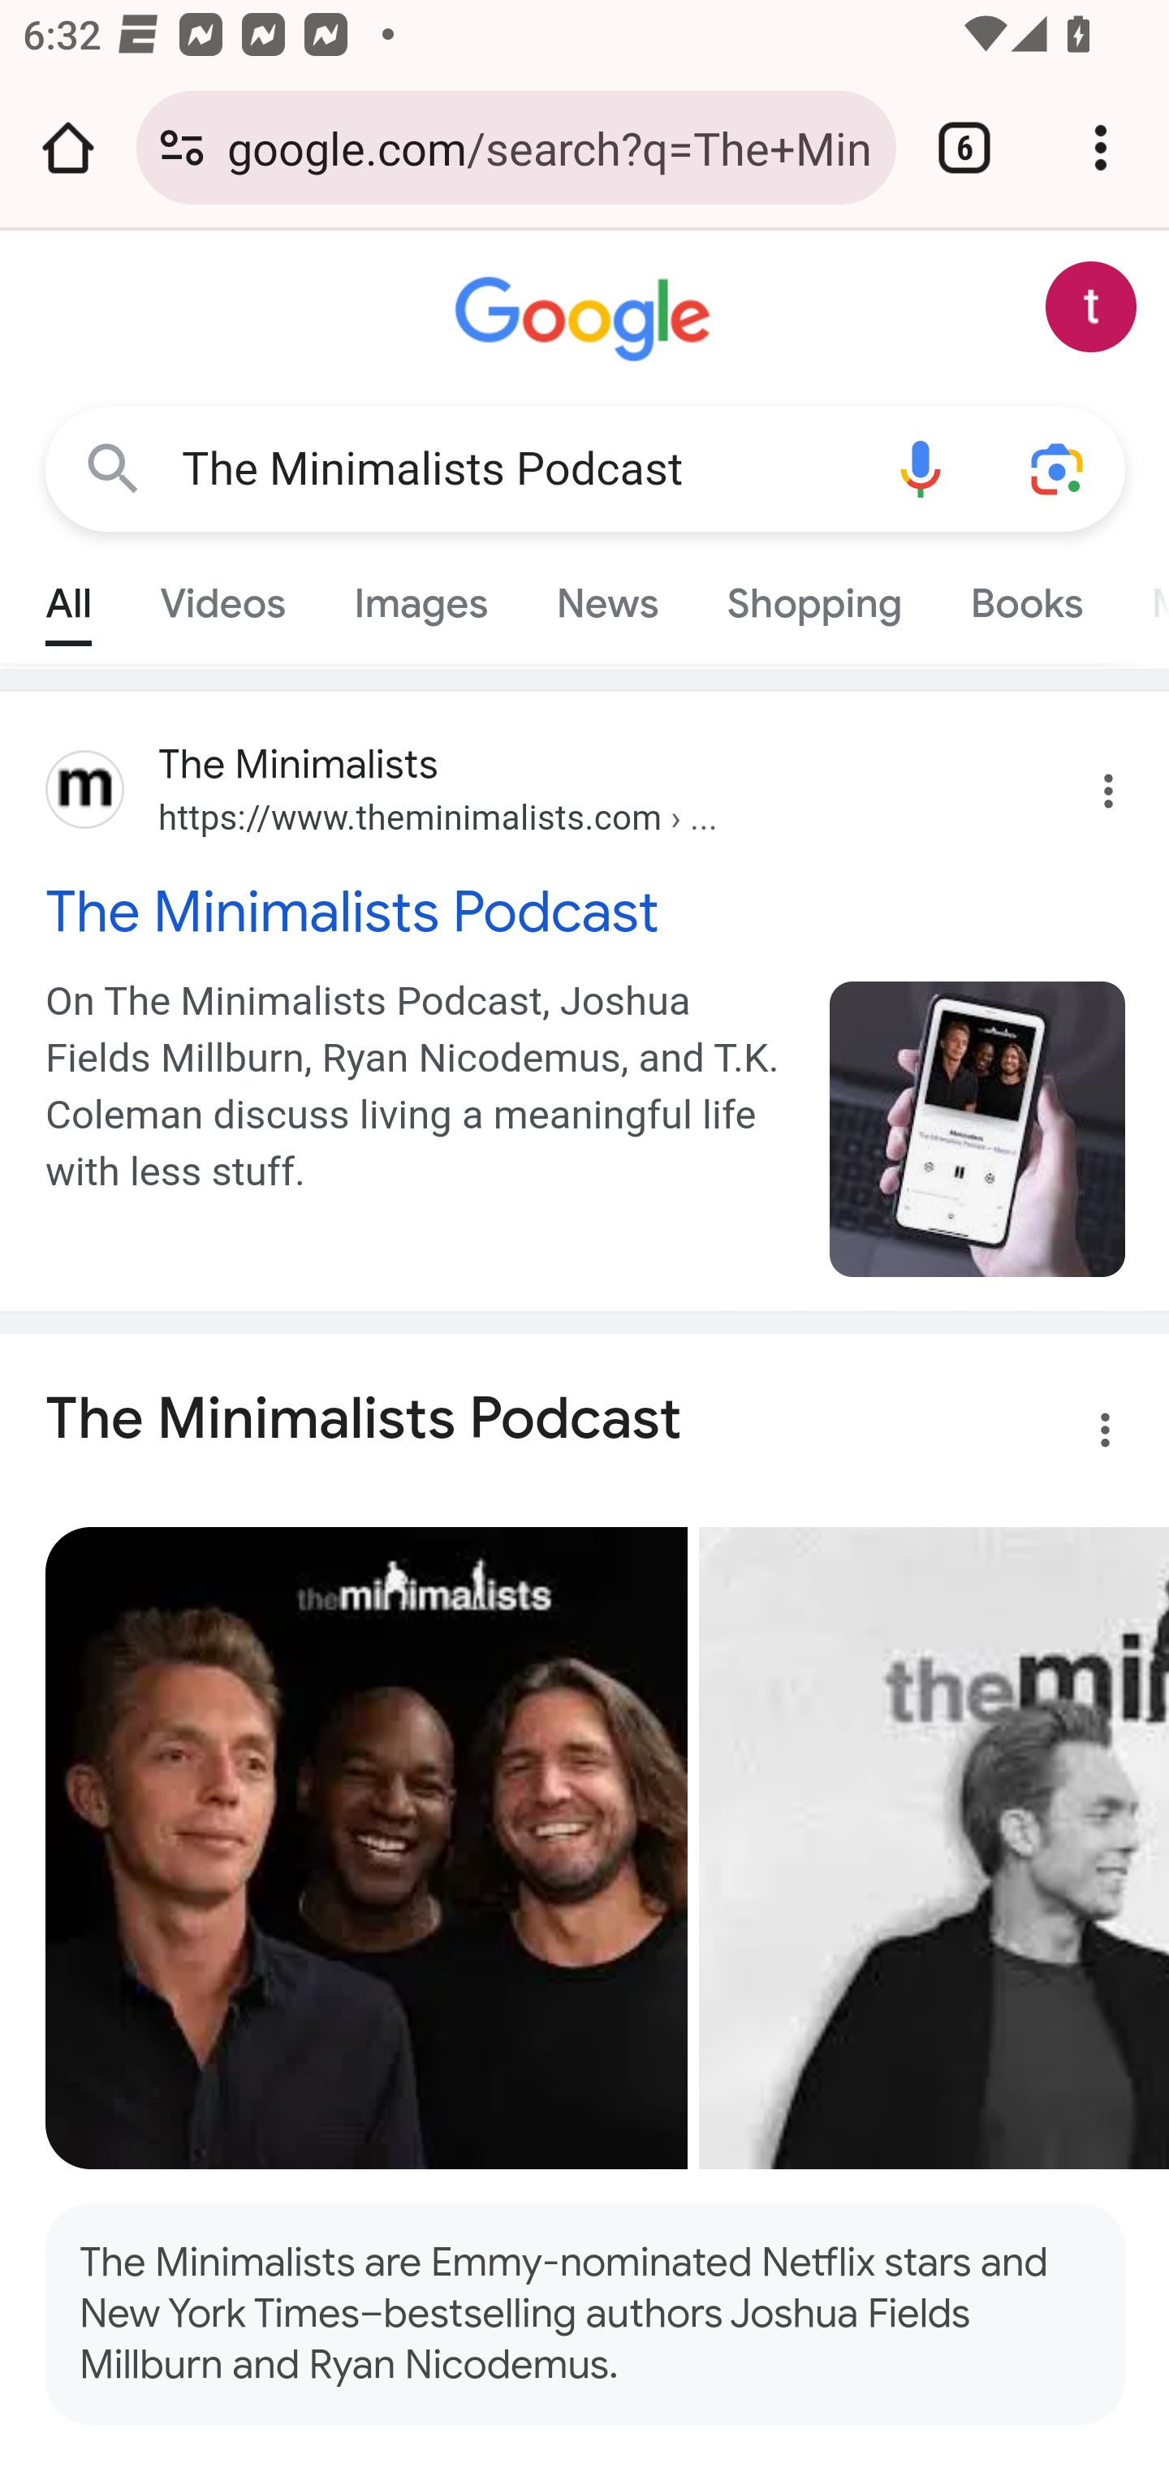  Describe the element at coordinates (964, 148) in the screenshot. I see `Switch or close tabs` at that location.